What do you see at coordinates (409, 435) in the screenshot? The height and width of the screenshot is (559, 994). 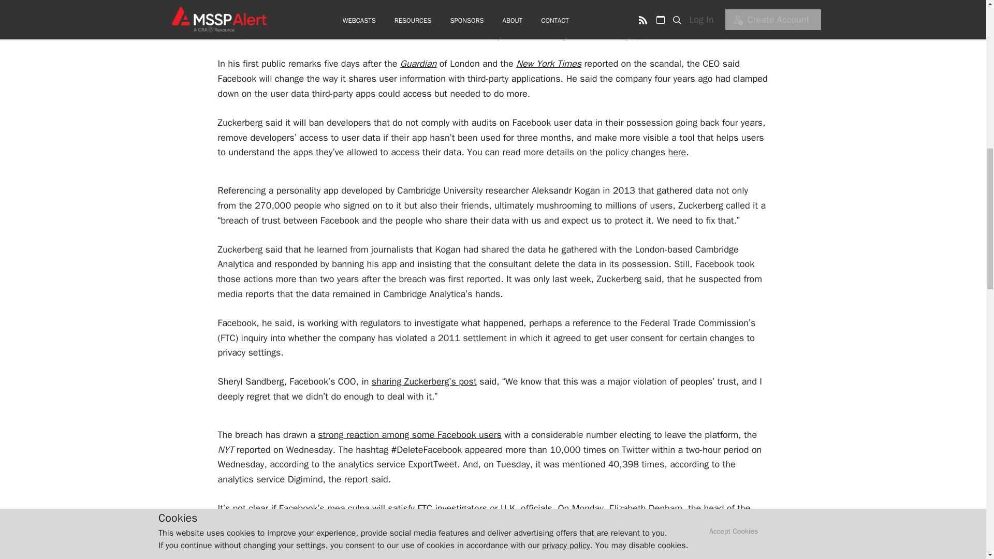 I see `strong reaction among some Facebook users` at bounding box center [409, 435].